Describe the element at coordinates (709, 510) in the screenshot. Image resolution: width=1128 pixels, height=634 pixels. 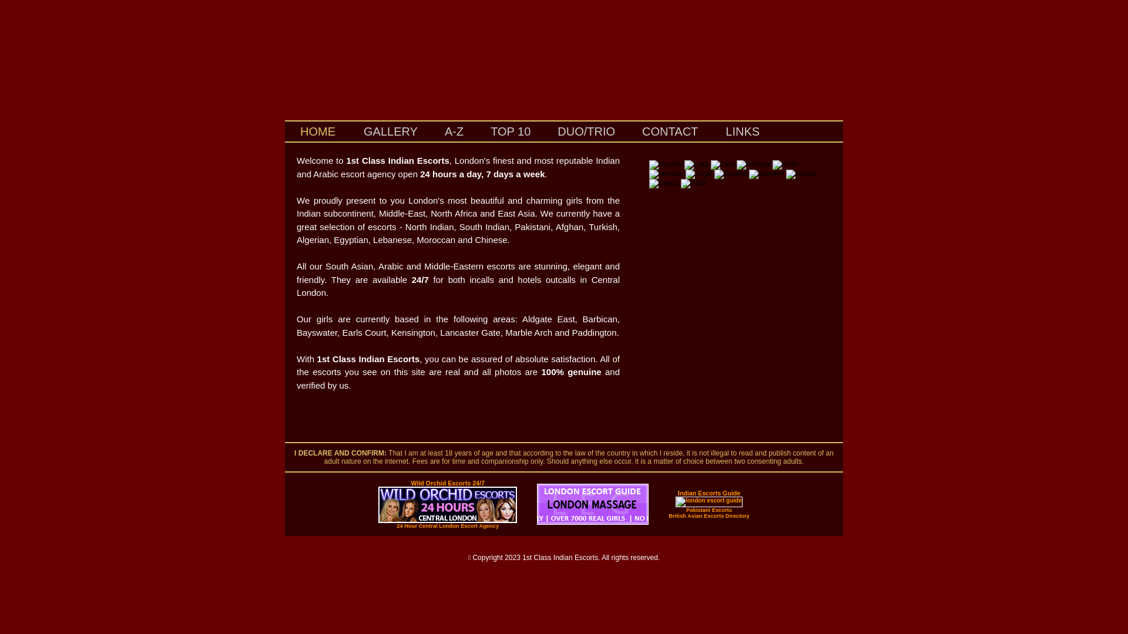
I see `Pakistani Escorts` at that location.